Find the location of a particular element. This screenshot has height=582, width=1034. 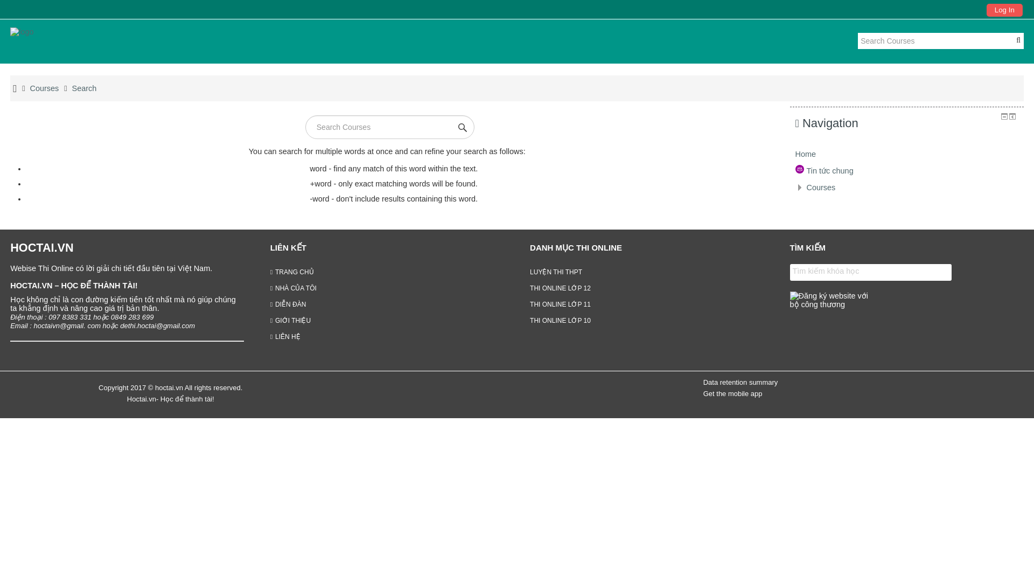

0849 283 699 is located at coordinates (132, 317).